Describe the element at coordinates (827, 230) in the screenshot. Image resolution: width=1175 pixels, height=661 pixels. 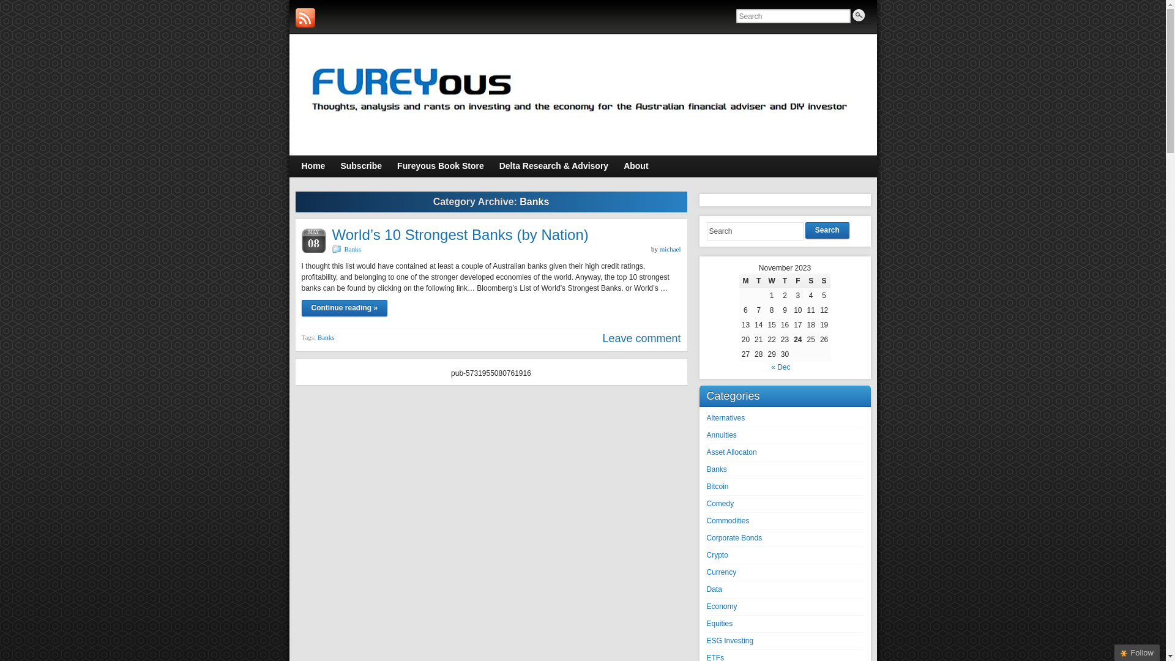
I see `Search` at that location.